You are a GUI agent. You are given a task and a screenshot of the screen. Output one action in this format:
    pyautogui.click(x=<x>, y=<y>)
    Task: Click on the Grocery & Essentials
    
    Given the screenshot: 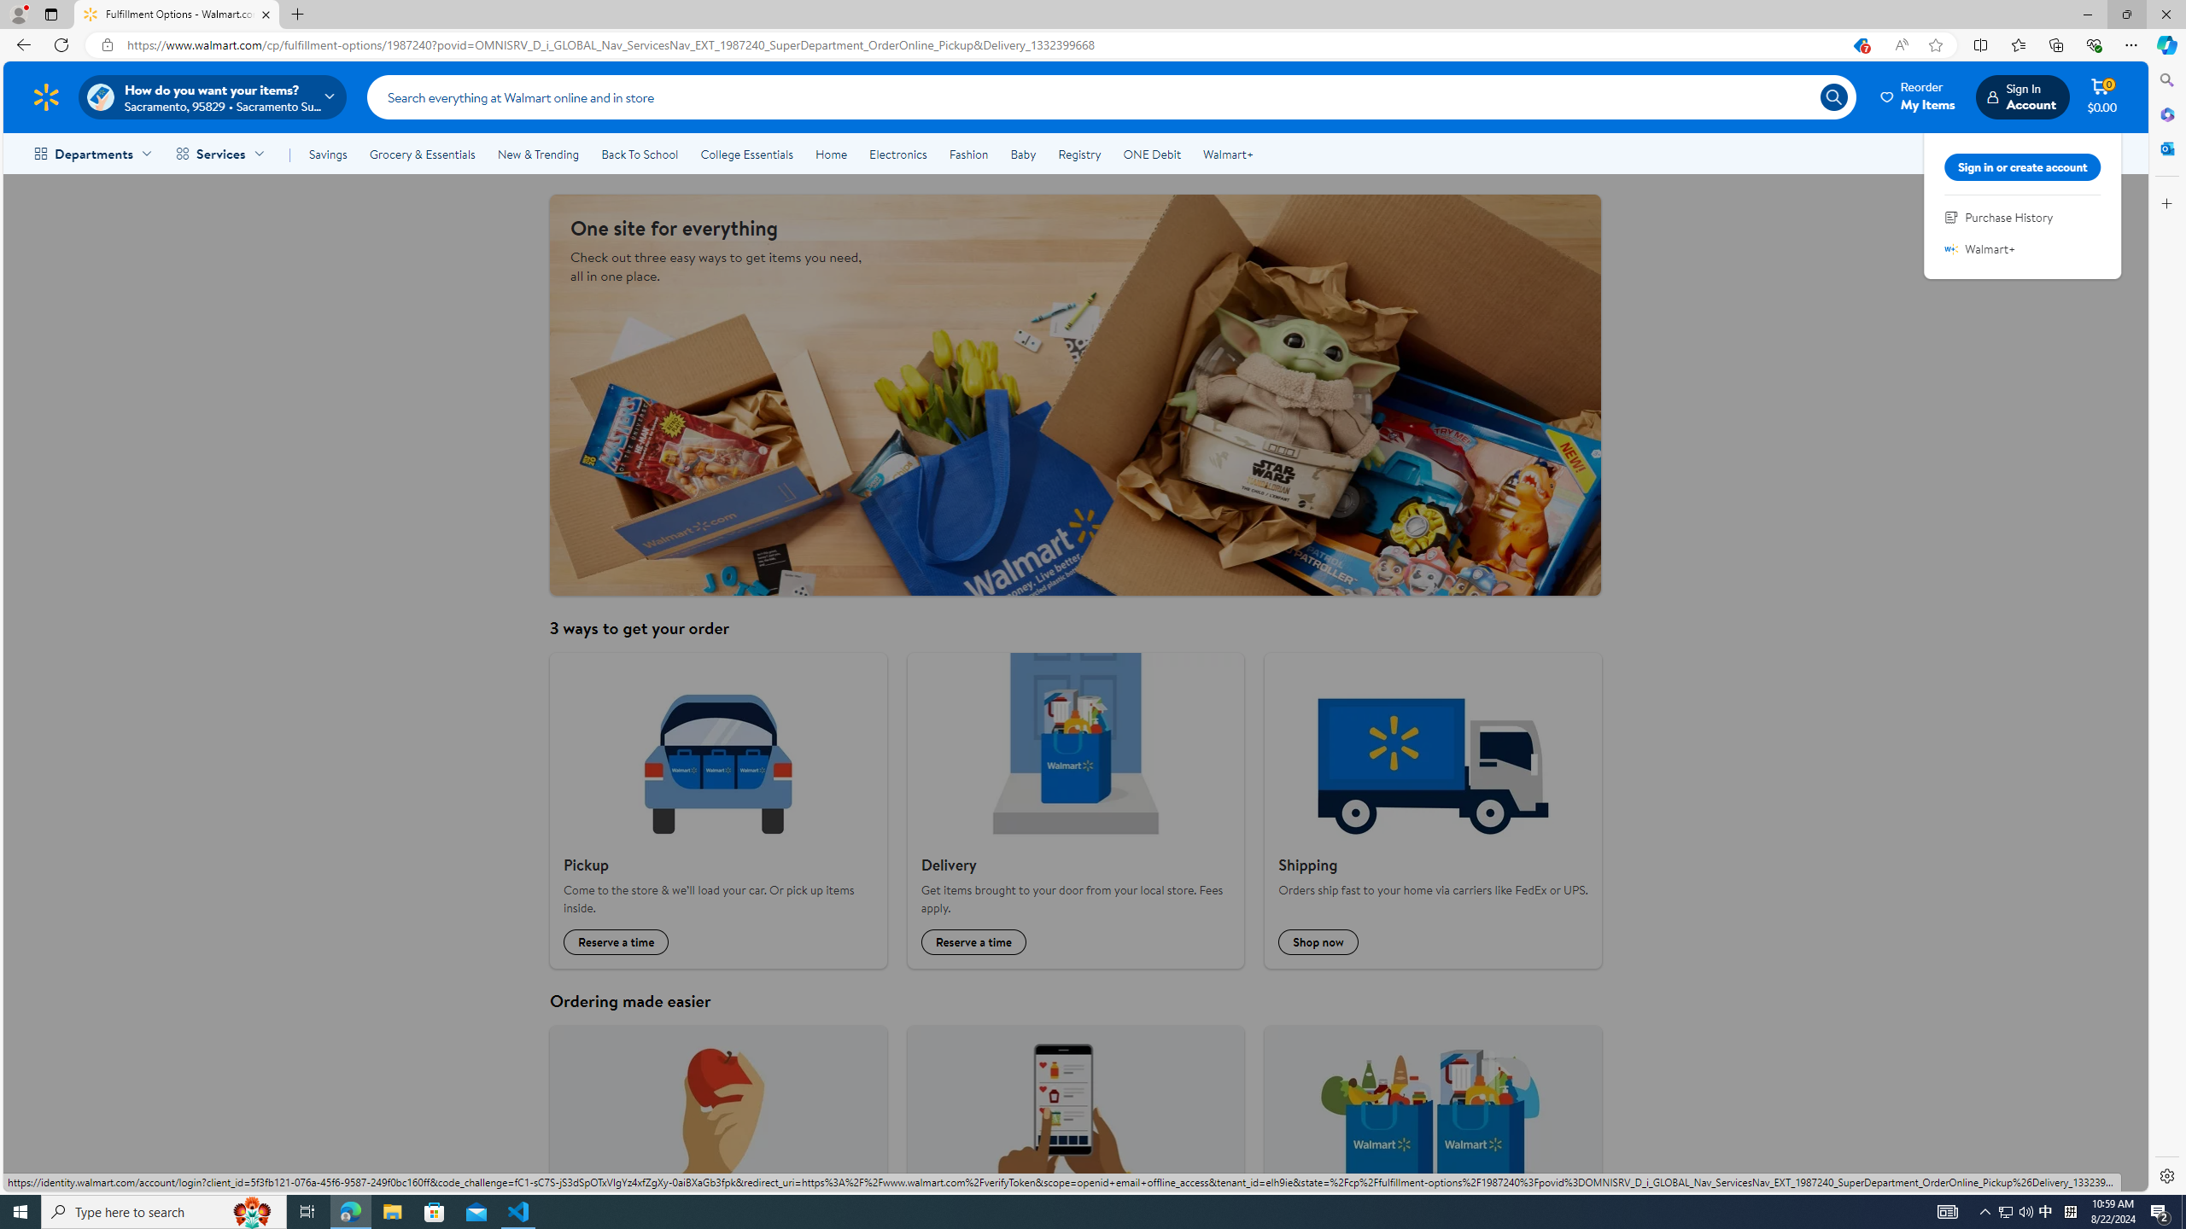 What is the action you would take?
    pyautogui.click(x=422, y=154)
    